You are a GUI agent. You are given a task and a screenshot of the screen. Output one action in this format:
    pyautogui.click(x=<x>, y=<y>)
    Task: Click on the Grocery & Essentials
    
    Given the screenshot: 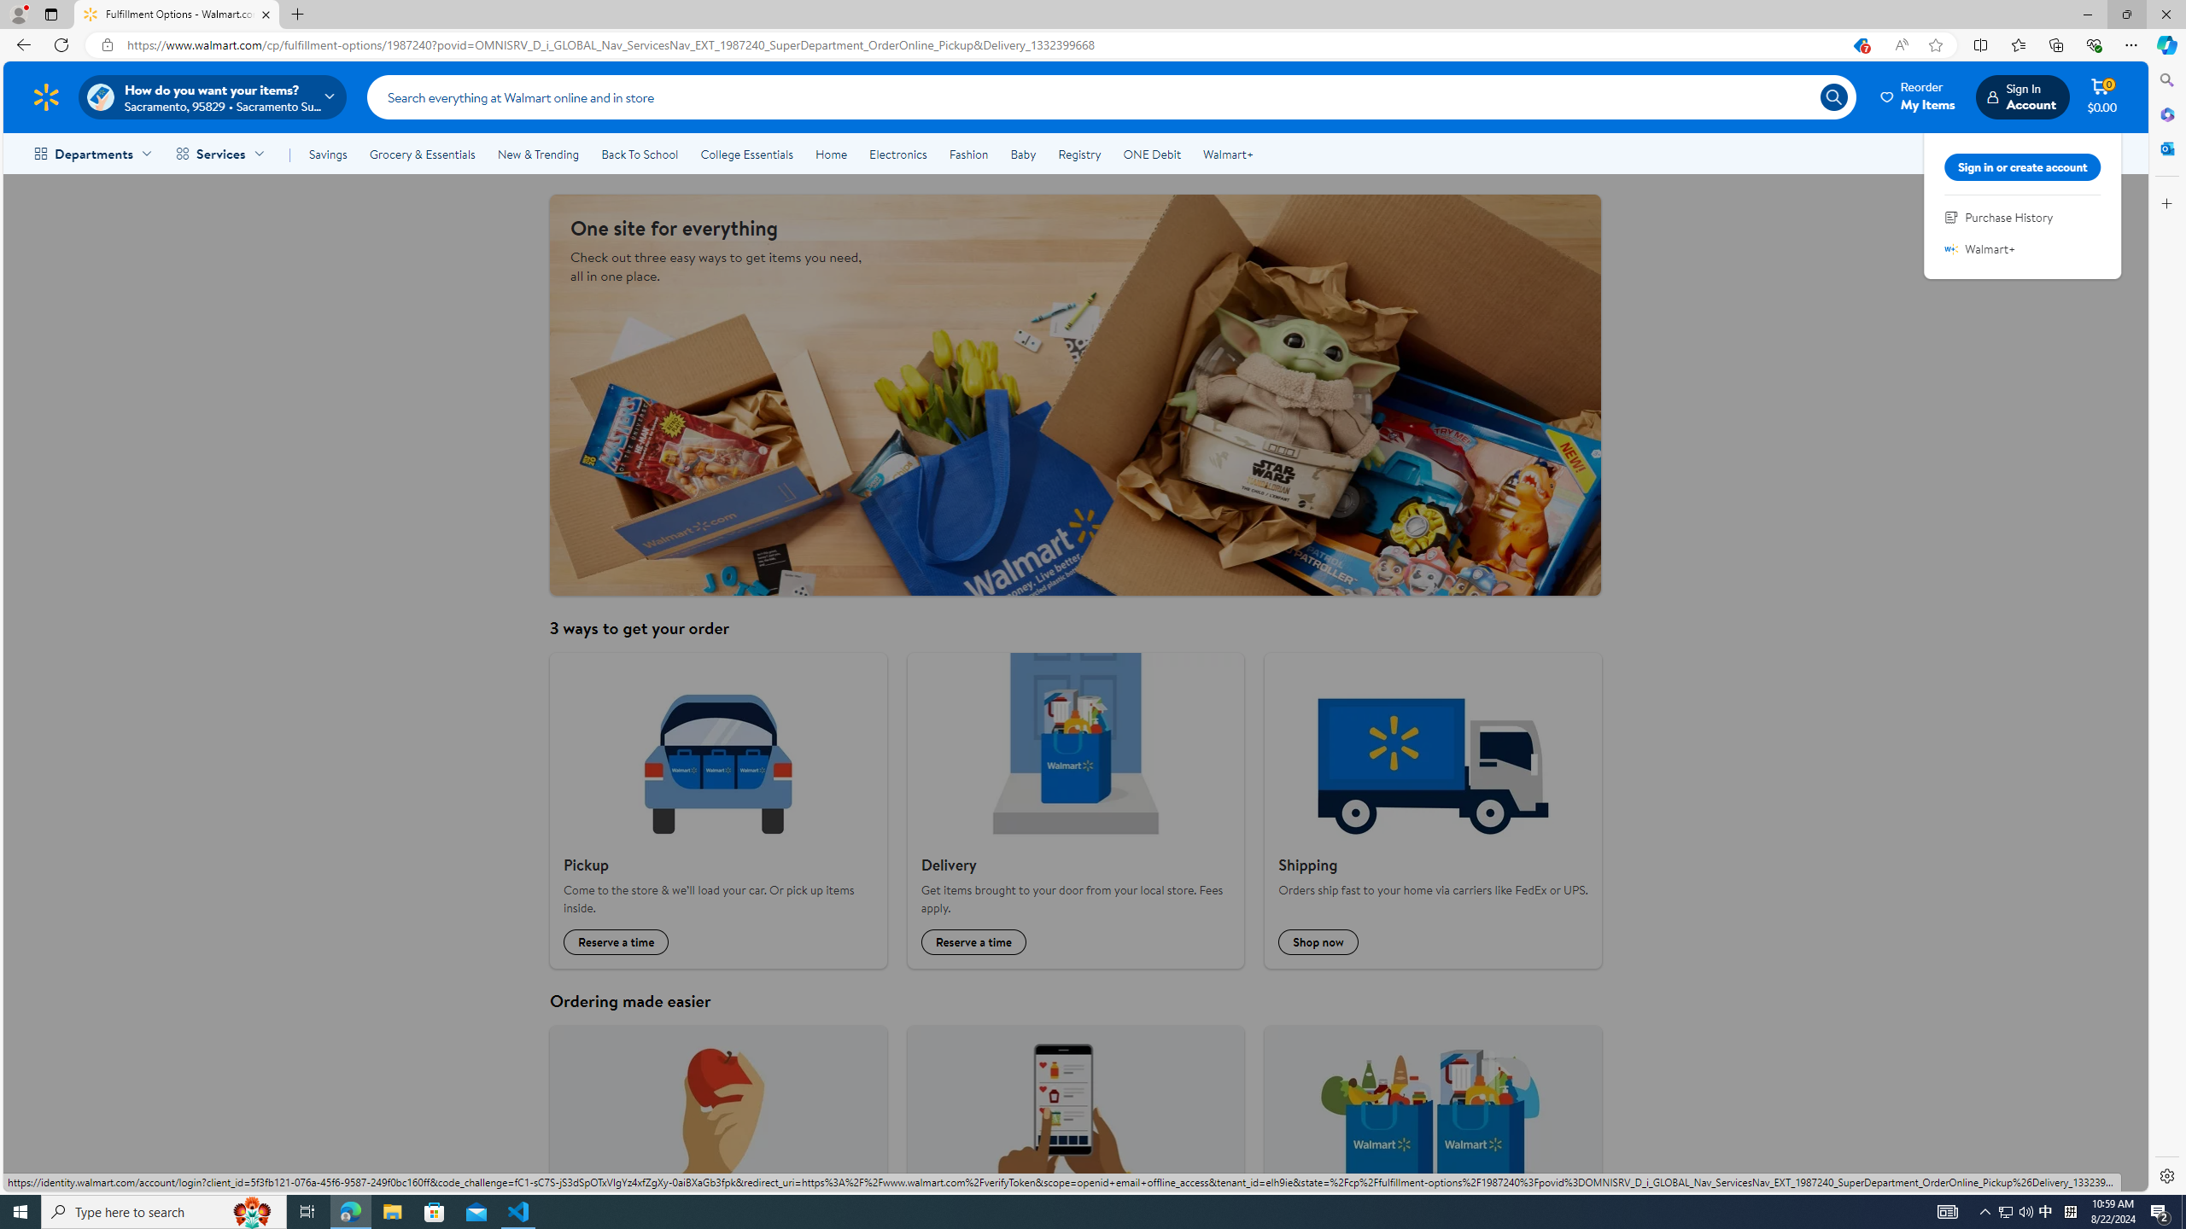 What is the action you would take?
    pyautogui.click(x=422, y=154)
    